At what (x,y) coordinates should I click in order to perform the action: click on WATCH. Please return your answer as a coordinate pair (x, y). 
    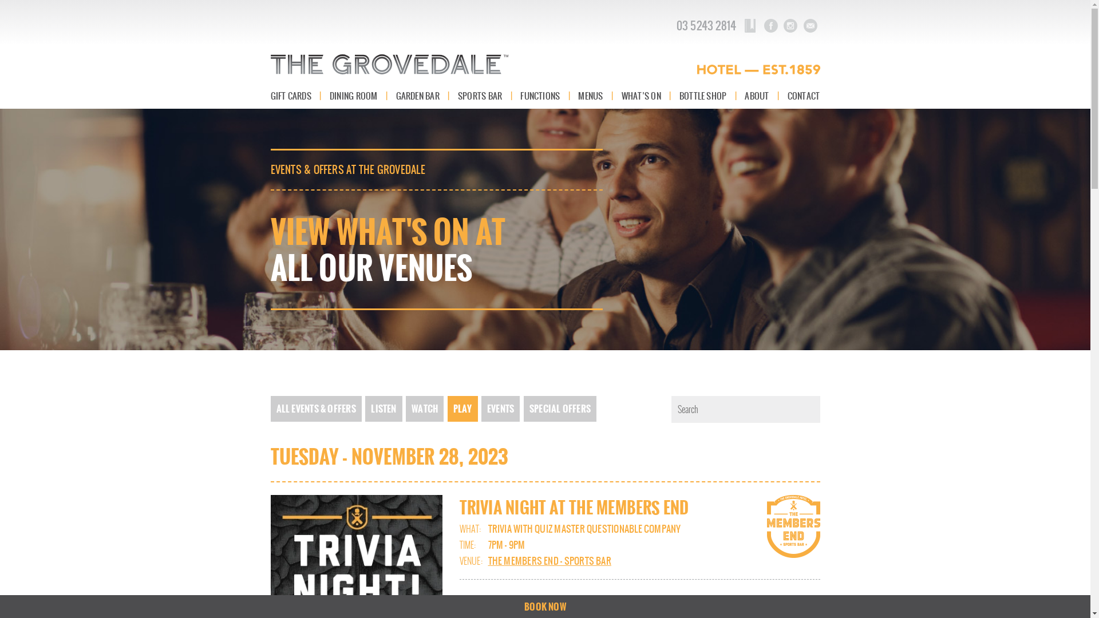
    Looking at the image, I should click on (425, 409).